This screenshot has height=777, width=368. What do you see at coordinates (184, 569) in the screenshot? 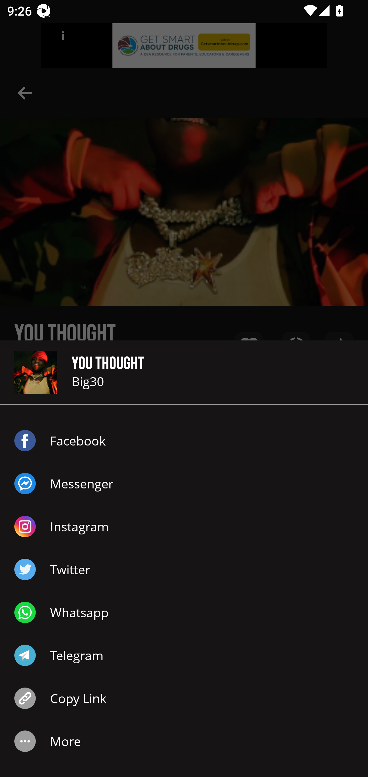
I see `Twitter` at bounding box center [184, 569].